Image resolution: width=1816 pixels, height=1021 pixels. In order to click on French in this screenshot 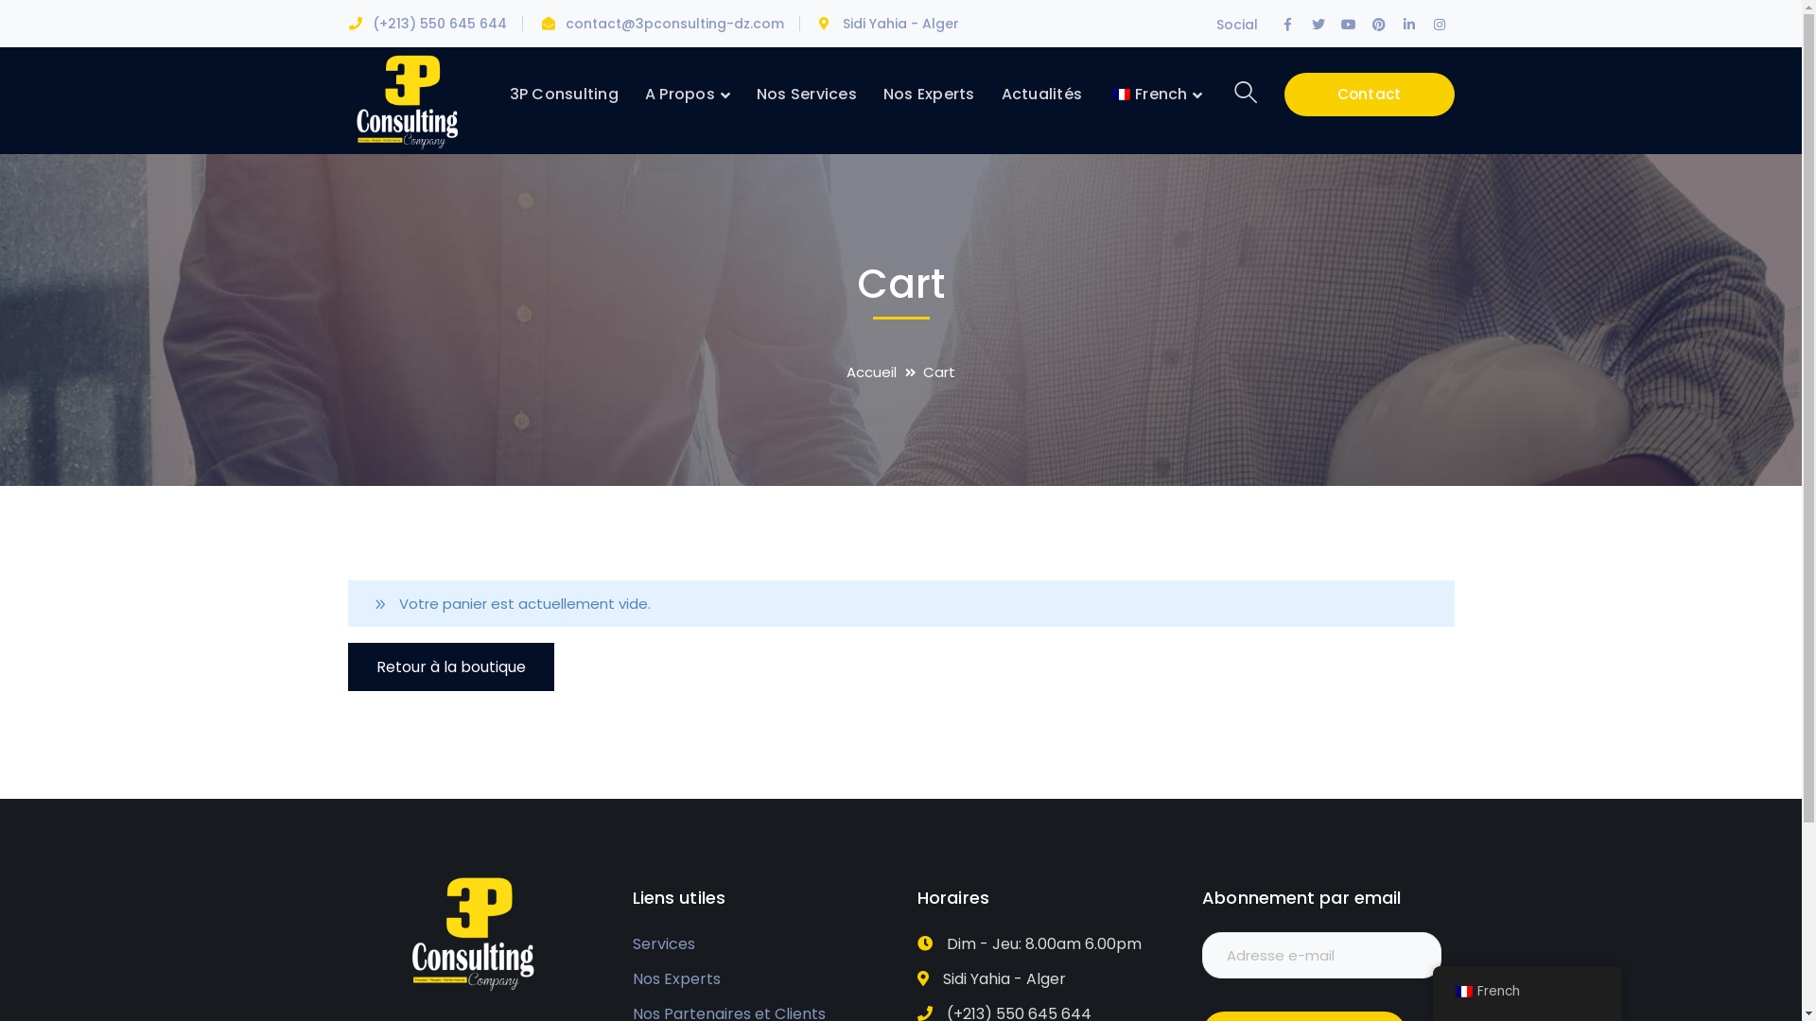, I will do `click(1527, 993)`.